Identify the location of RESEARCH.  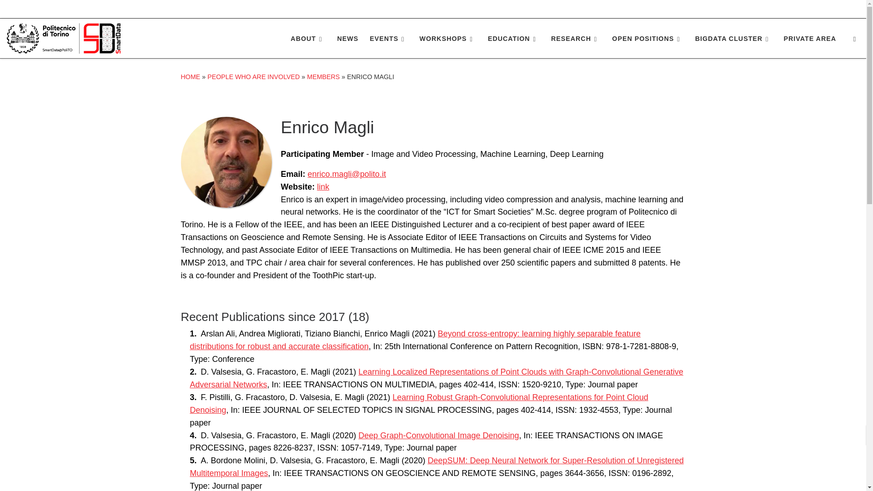
(576, 38).